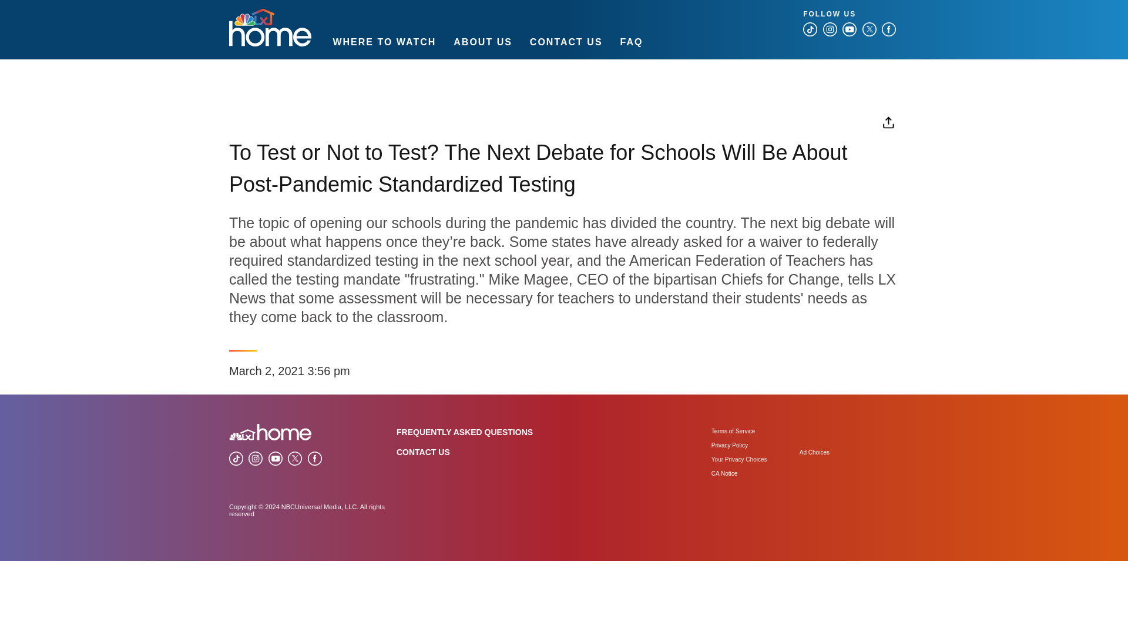 The width and height of the screenshot is (1128, 635). I want to click on Facebook, so click(888, 29).